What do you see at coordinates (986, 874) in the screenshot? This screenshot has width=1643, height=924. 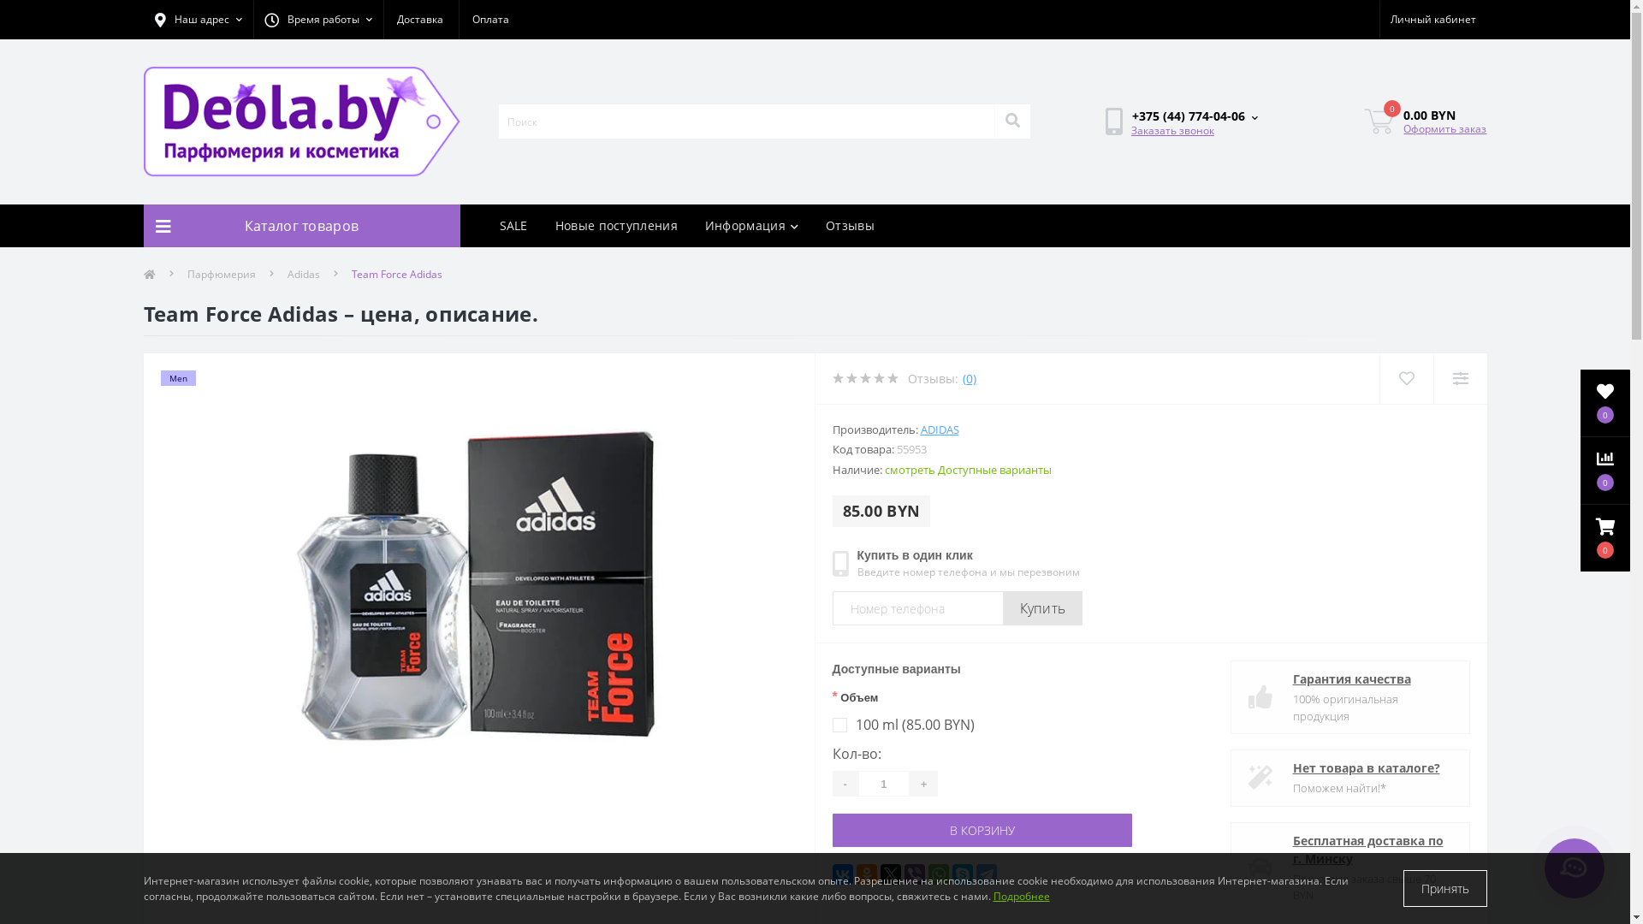 I see `Telegram` at bounding box center [986, 874].